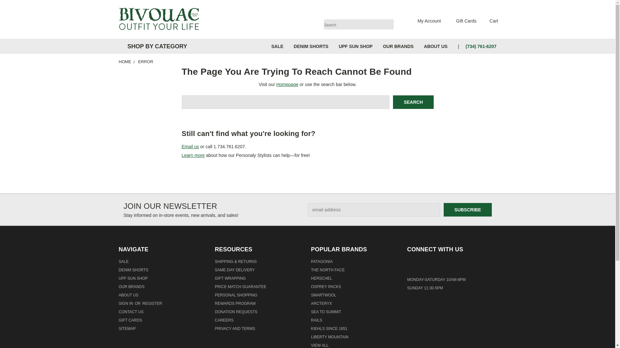  Describe the element at coordinates (490, 21) in the screenshot. I see ` Cart` at that location.